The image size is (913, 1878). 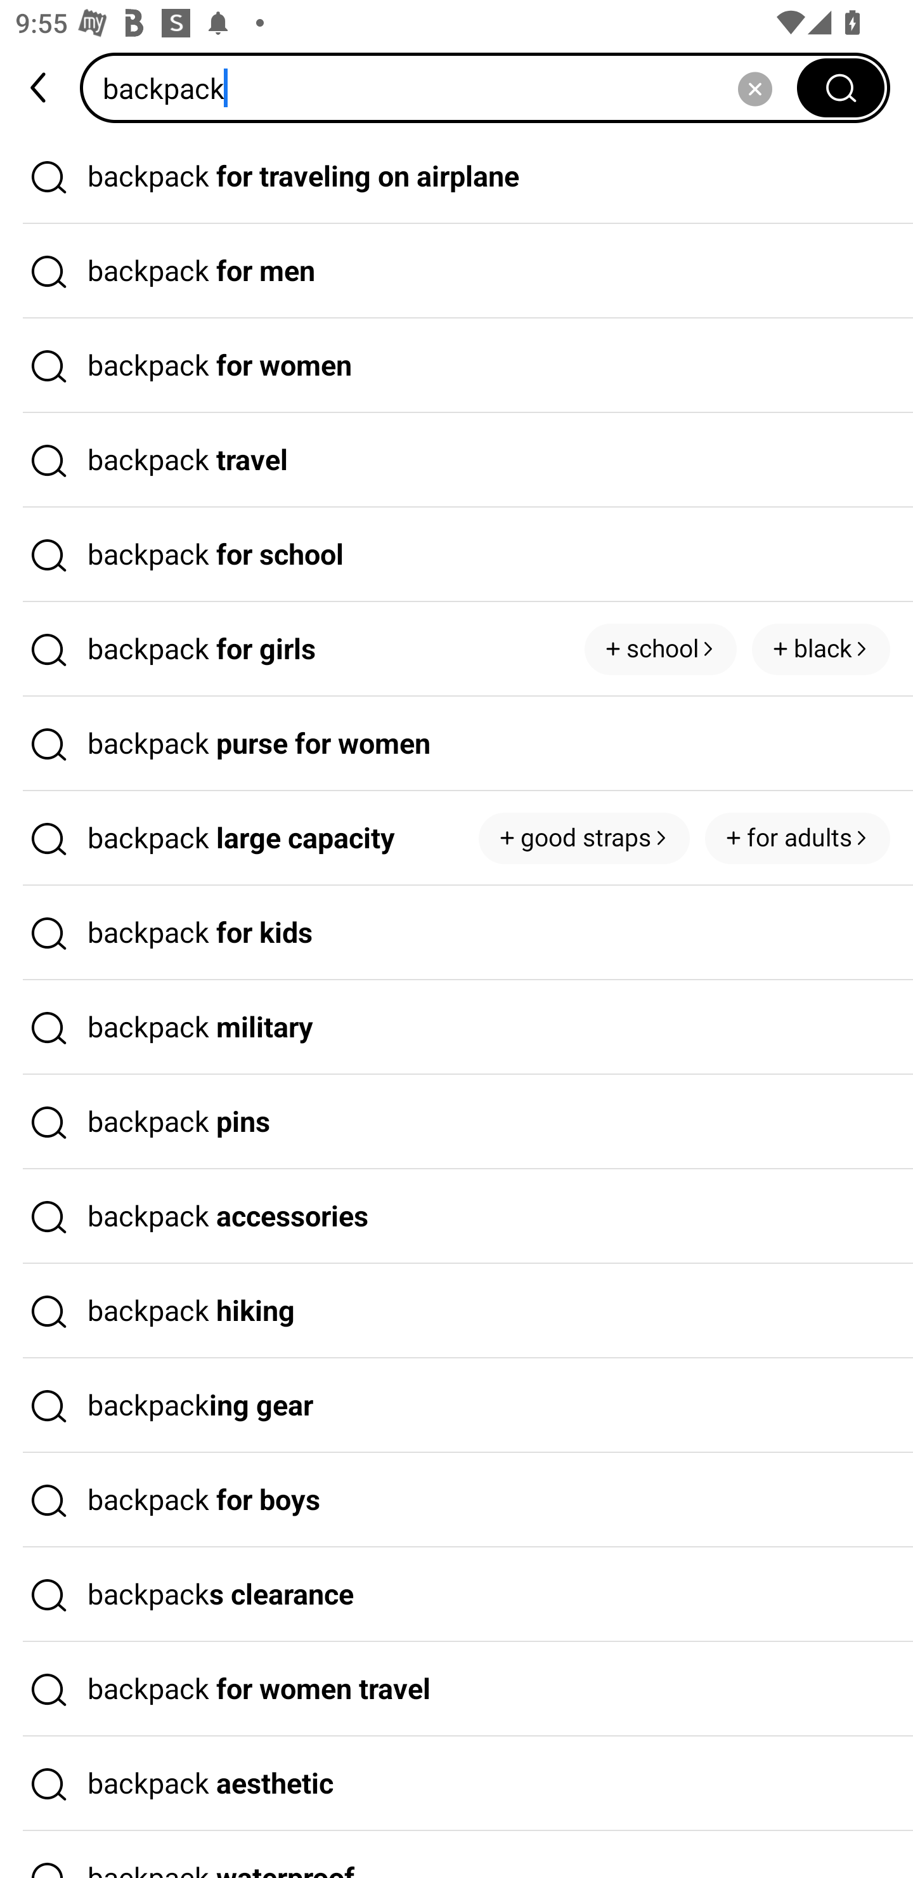 What do you see at coordinates (456, 176) in the screenshot?
I see `backpack for traveling on airplane` at bounding box center [456, 176].